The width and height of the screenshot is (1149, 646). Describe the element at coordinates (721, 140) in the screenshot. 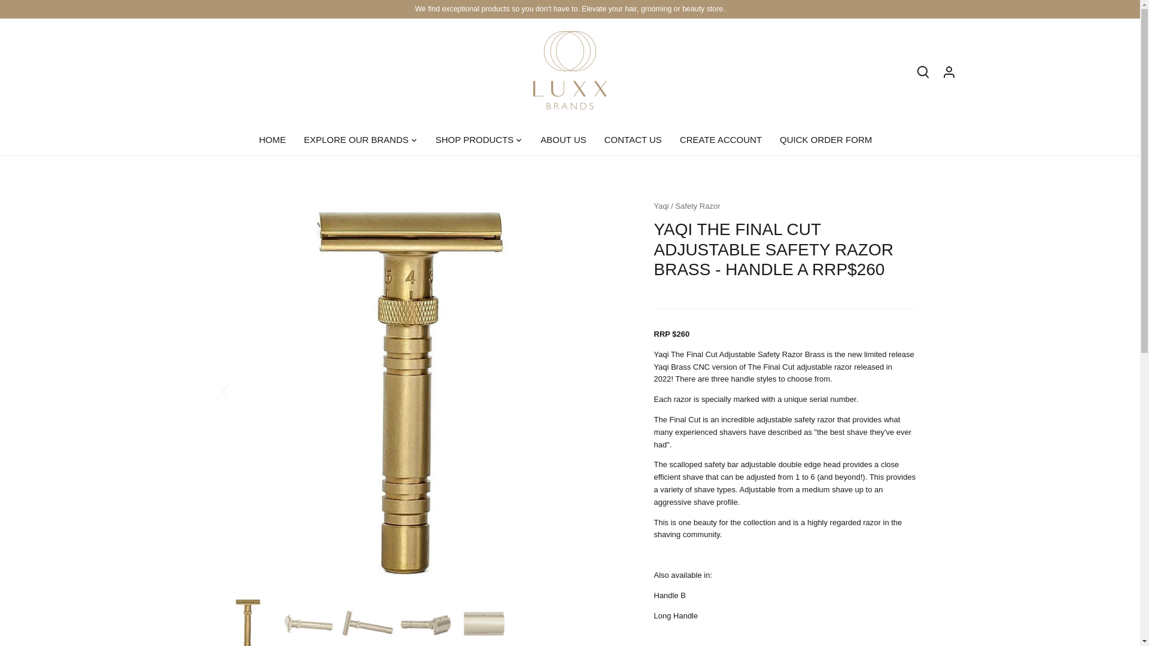

I see `CREATE ACCOUNT` at that location.